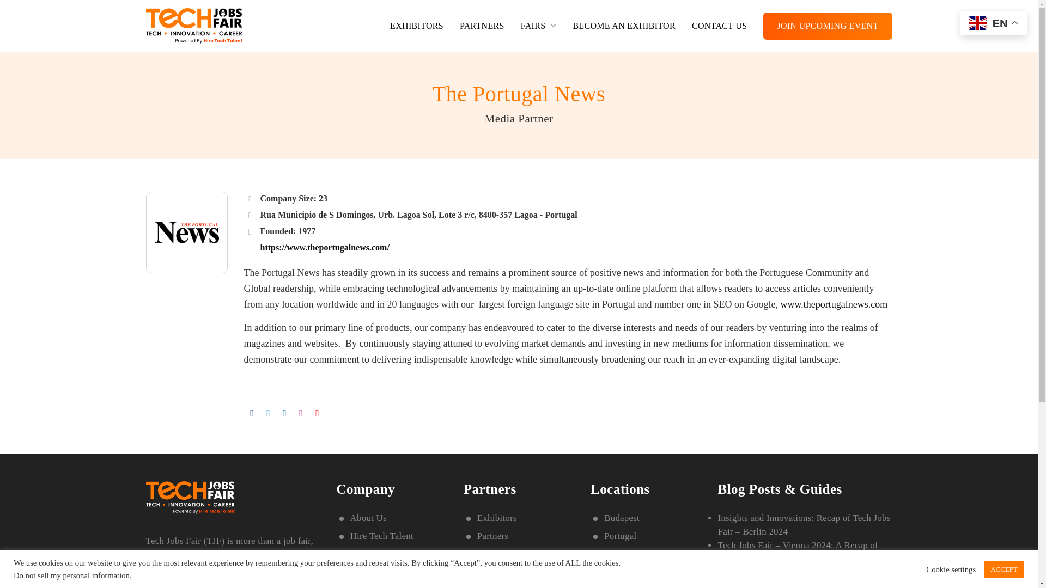 The image size is (1046, 588). What do you see at coordinates (828, 25) in the screenshot?
I see `JOIN UPCOMING EVENT` at bounding box center [828, 25].